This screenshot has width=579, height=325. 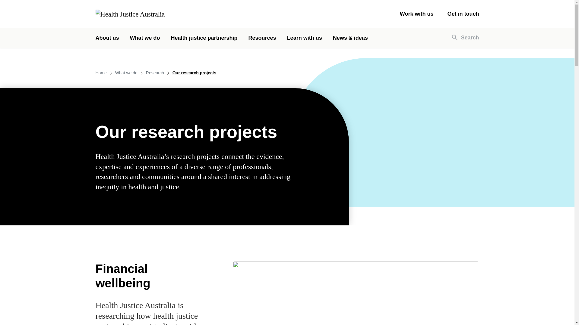 I want to click on Work with us, so click(x=417, y=14).